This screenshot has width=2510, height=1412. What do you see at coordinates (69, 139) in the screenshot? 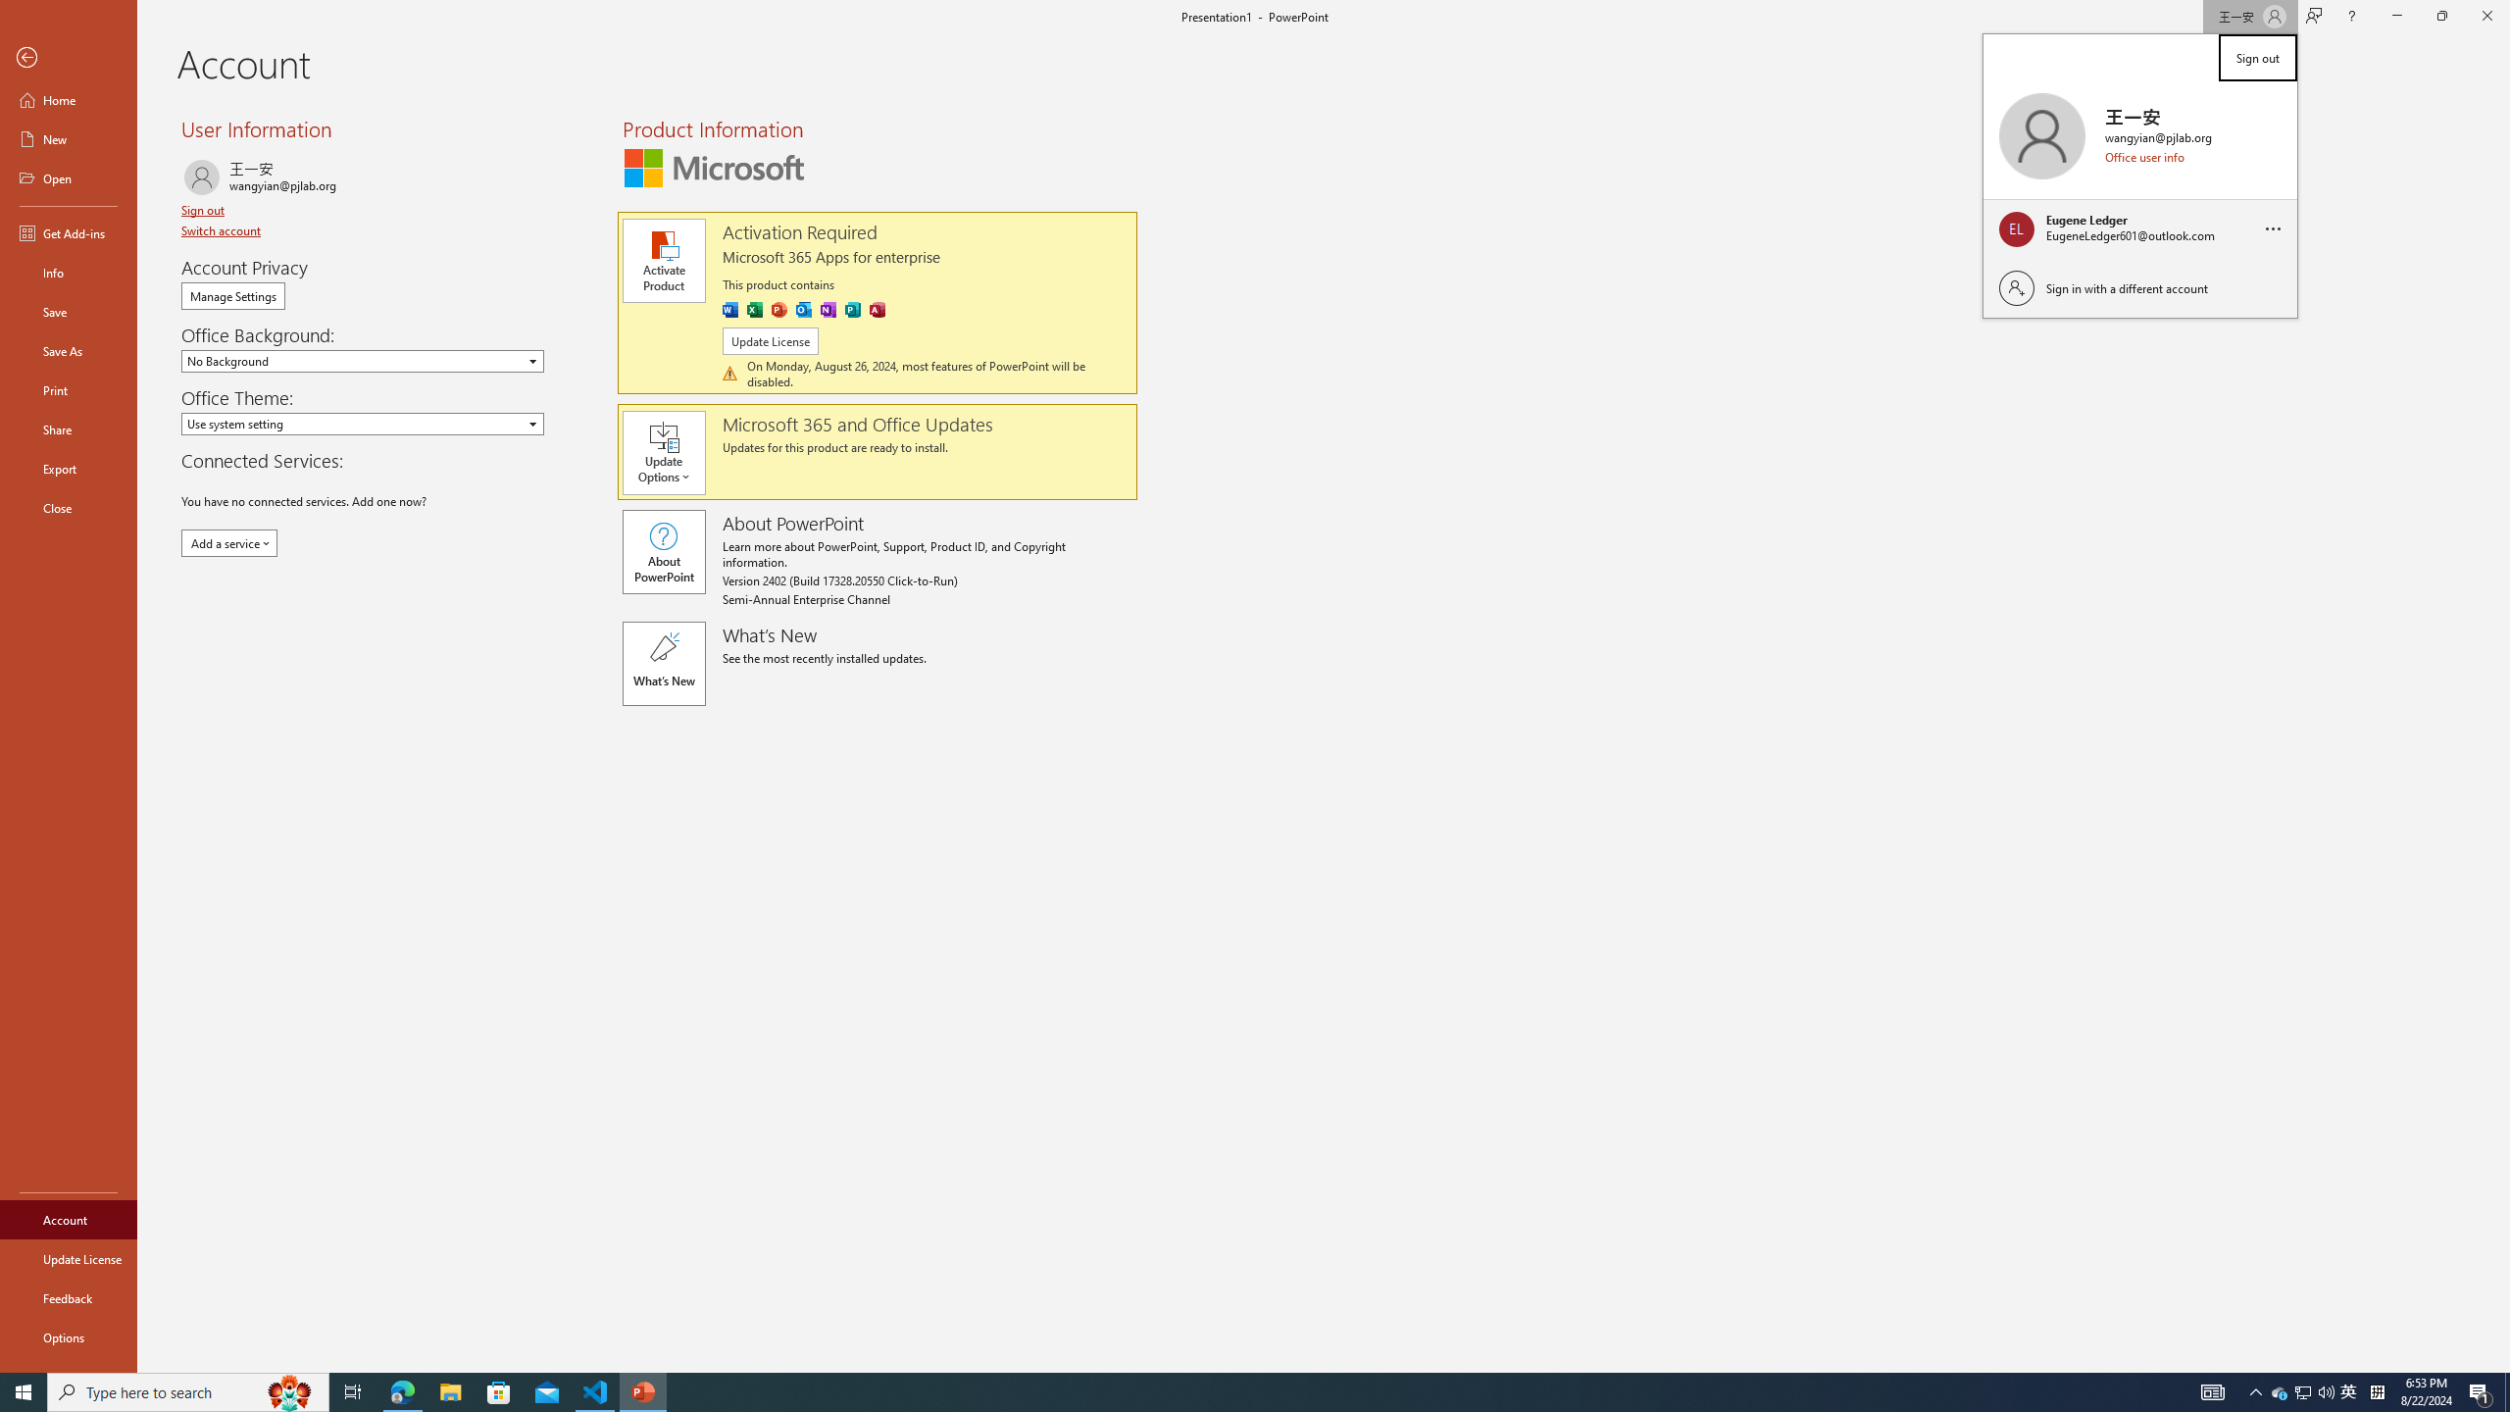
I see `New` at bounding box center [69, 139].